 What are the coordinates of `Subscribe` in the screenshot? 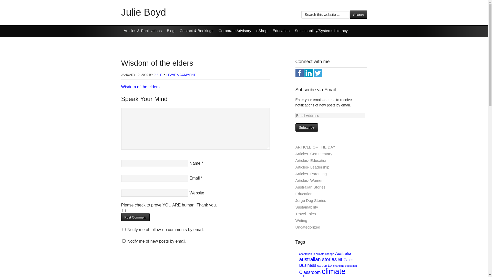 It's located at (306, 127).